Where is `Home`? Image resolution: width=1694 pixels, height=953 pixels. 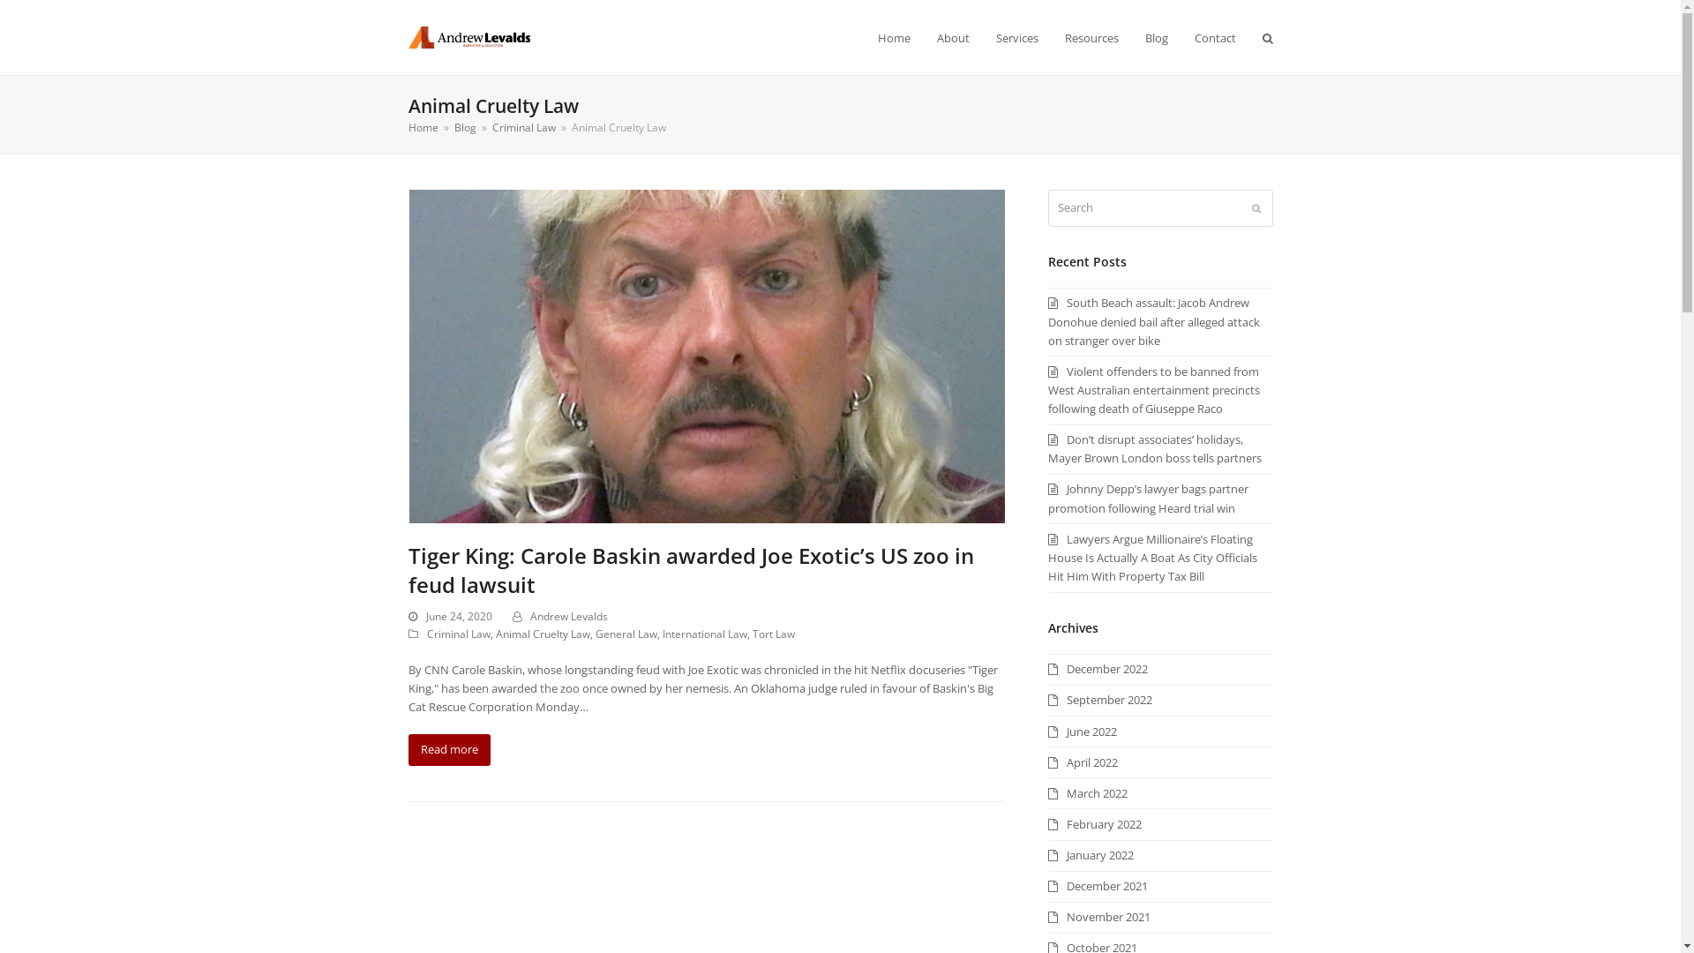
Home is located at coordinates (894, 37).